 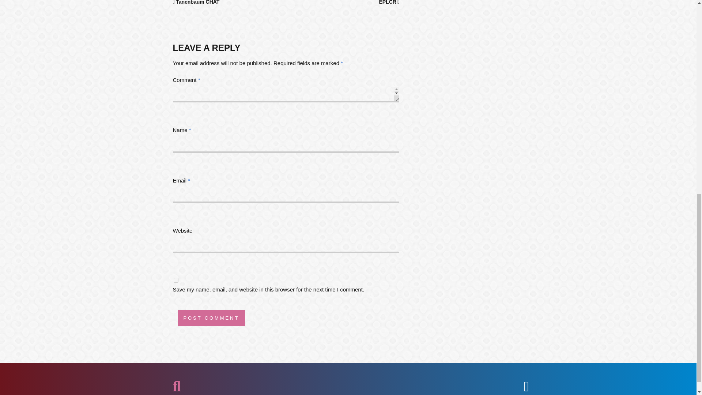 What do you see at coordinates (211, 318) in the screenshot?
I see `Post Comment` at bounding box center [211, 318].